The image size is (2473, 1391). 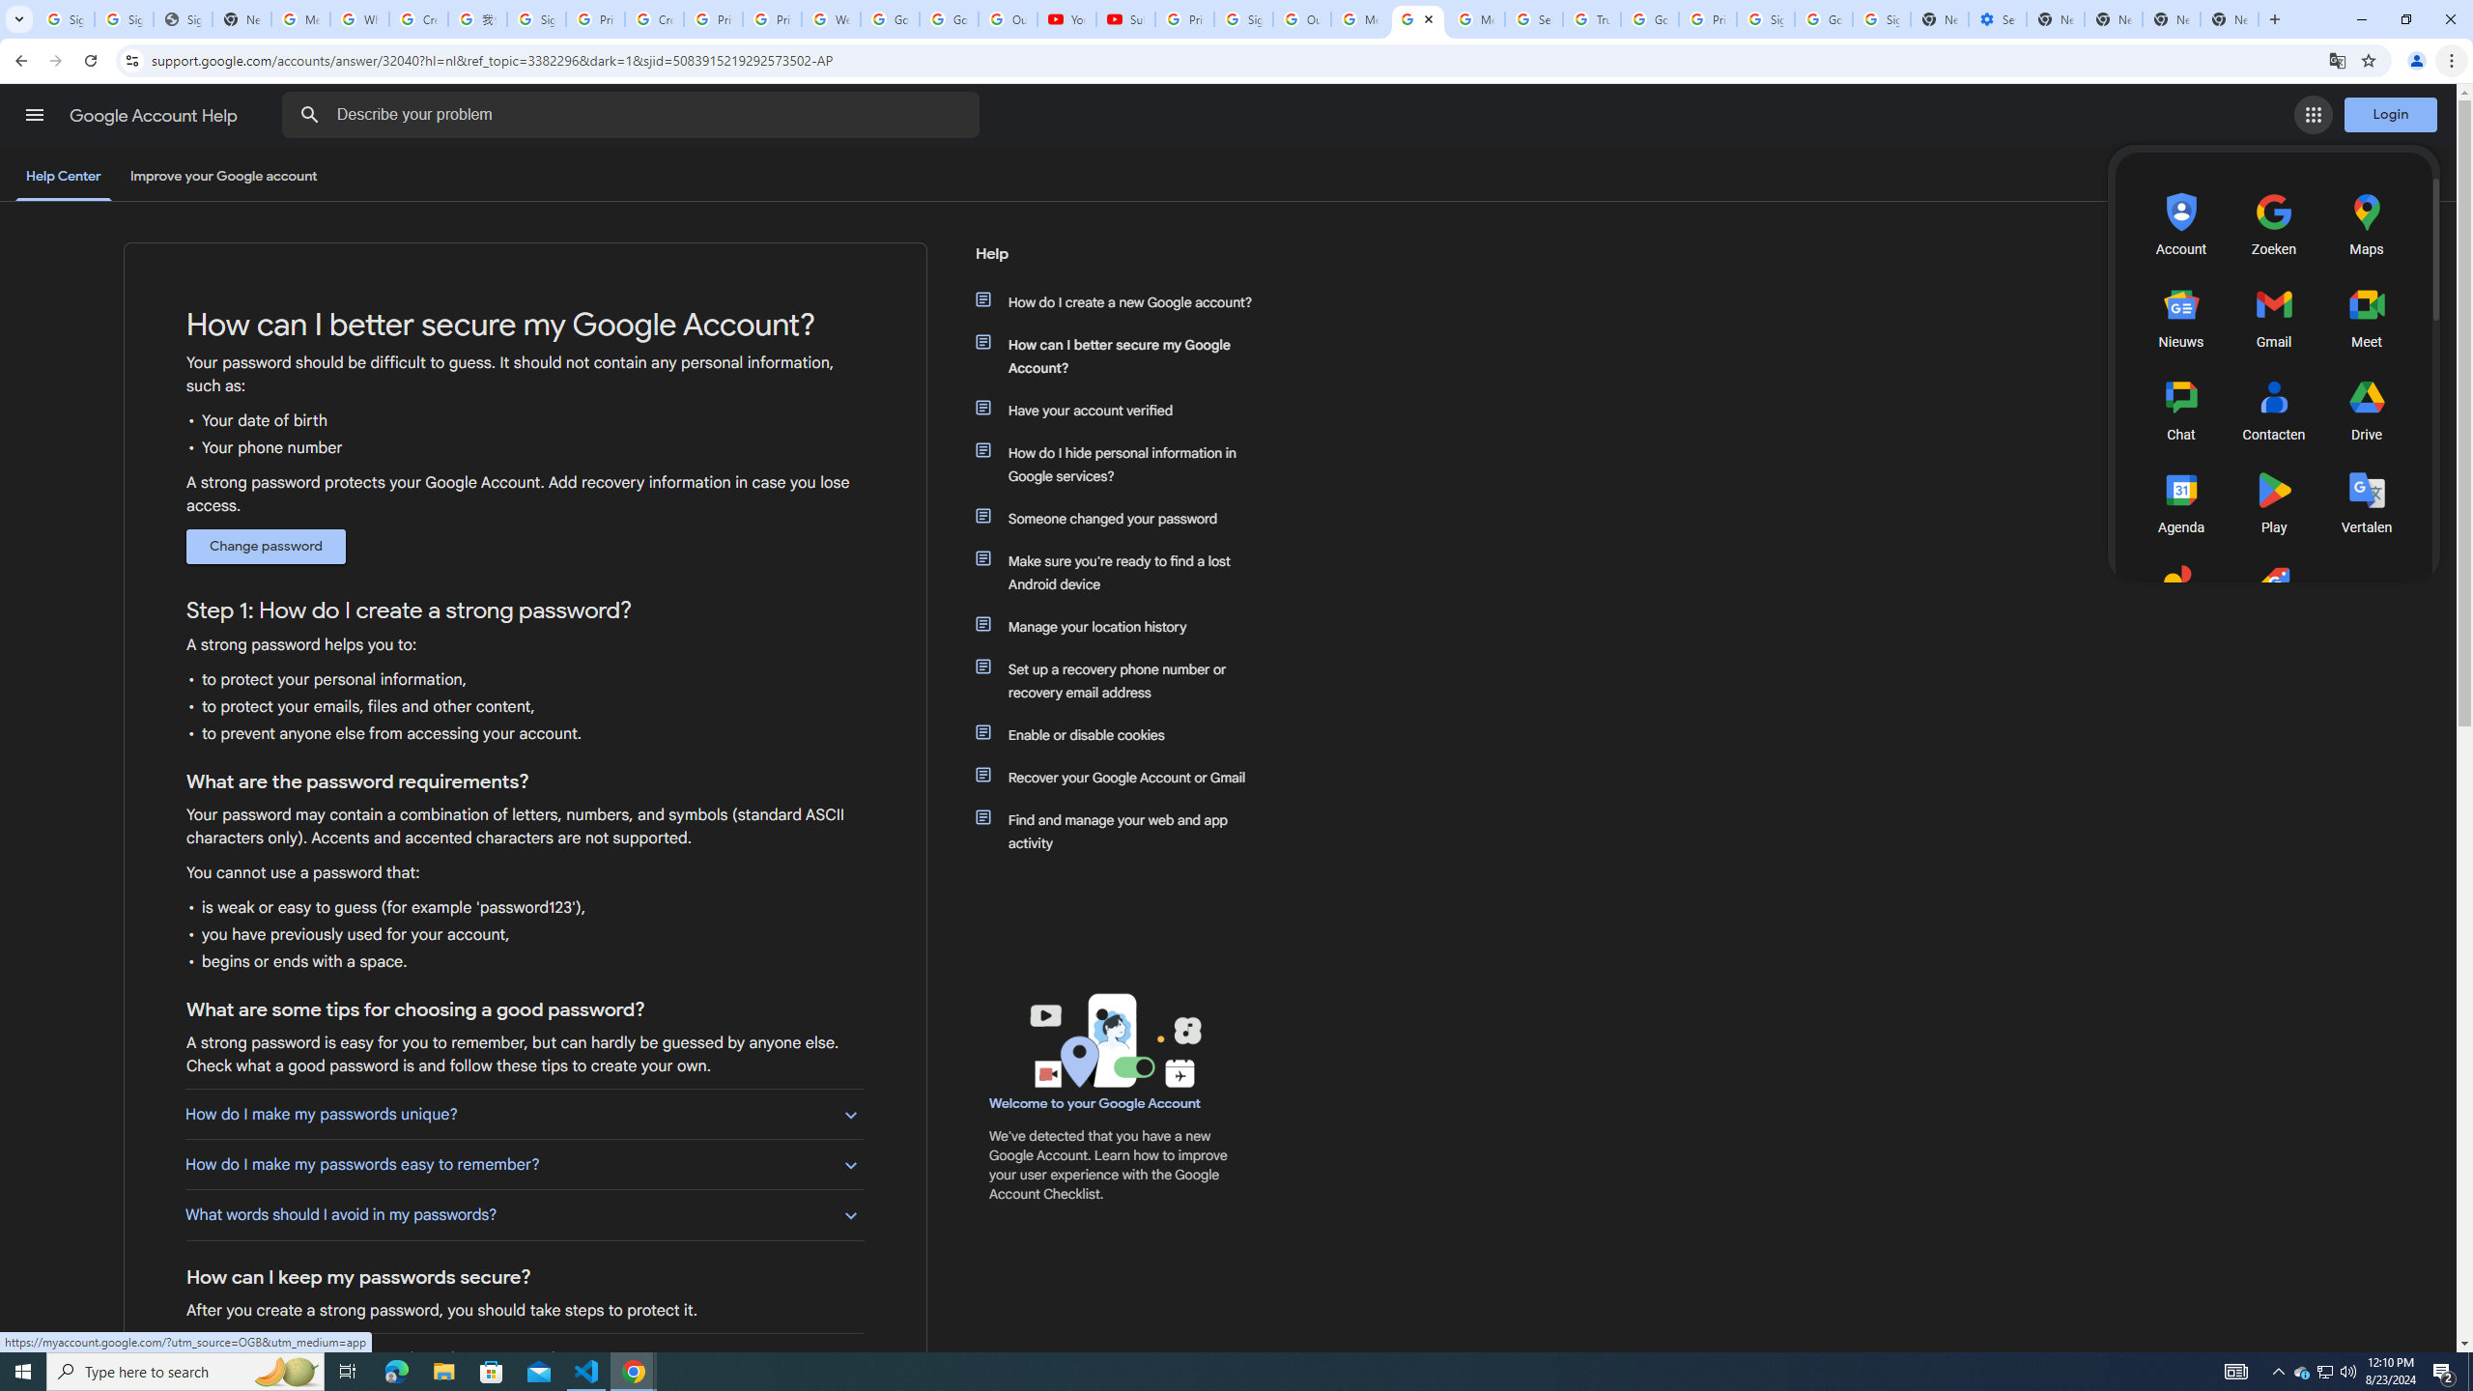 What do you see at coordinates (1123, 464) in the screenshot?
I see `How do I hide personal information in Google services?` at bounding box center [1123, 464].